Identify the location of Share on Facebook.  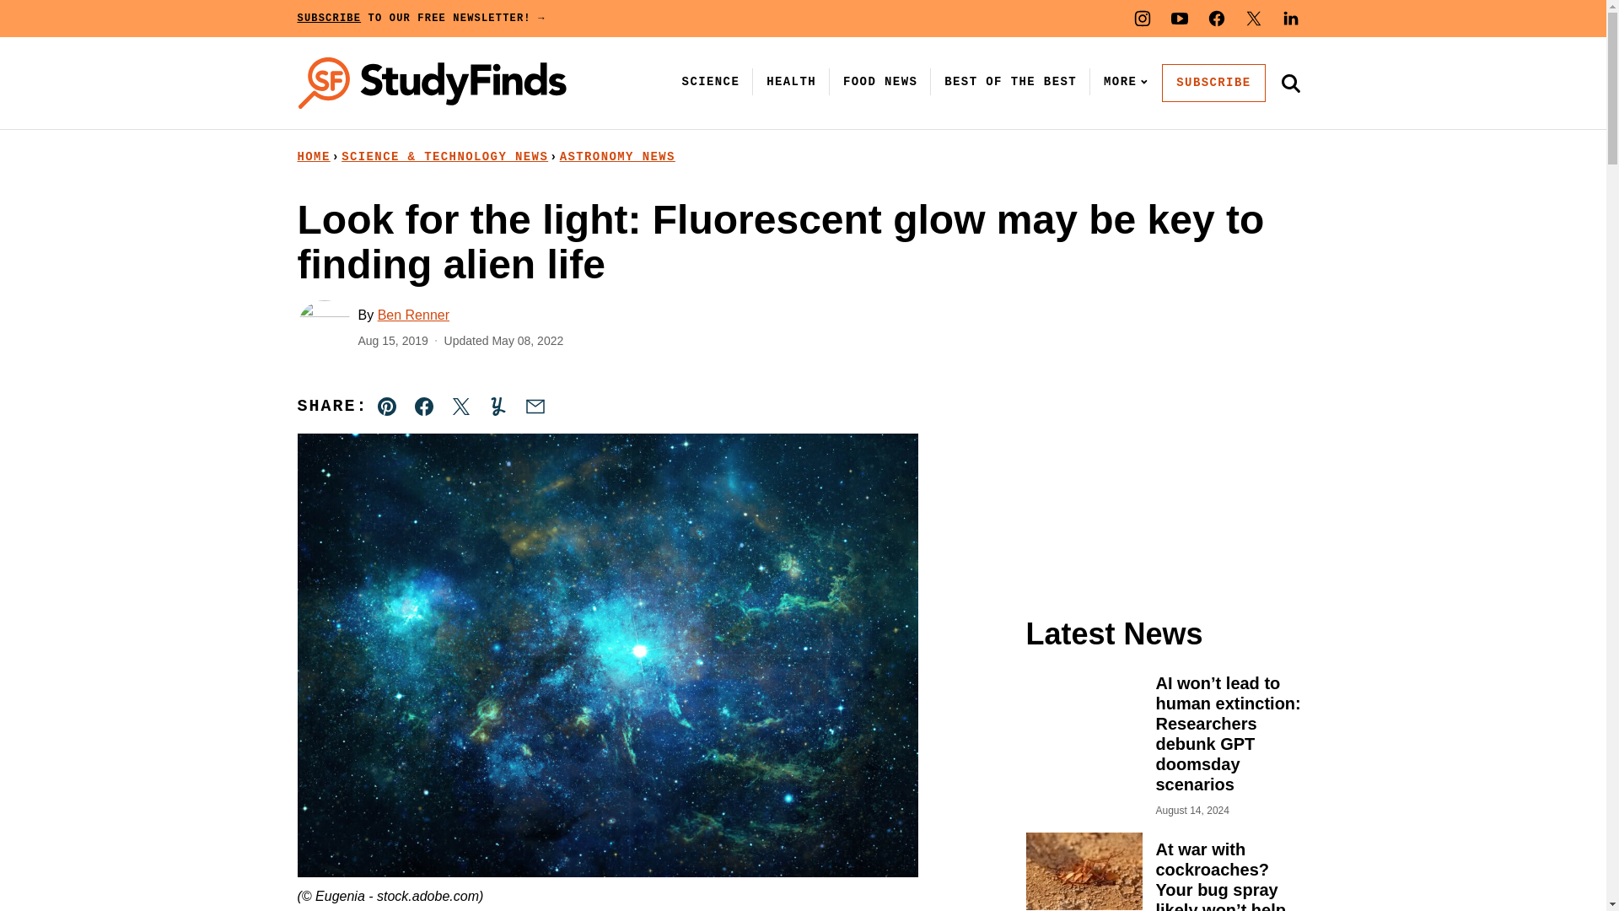
(423, 407).